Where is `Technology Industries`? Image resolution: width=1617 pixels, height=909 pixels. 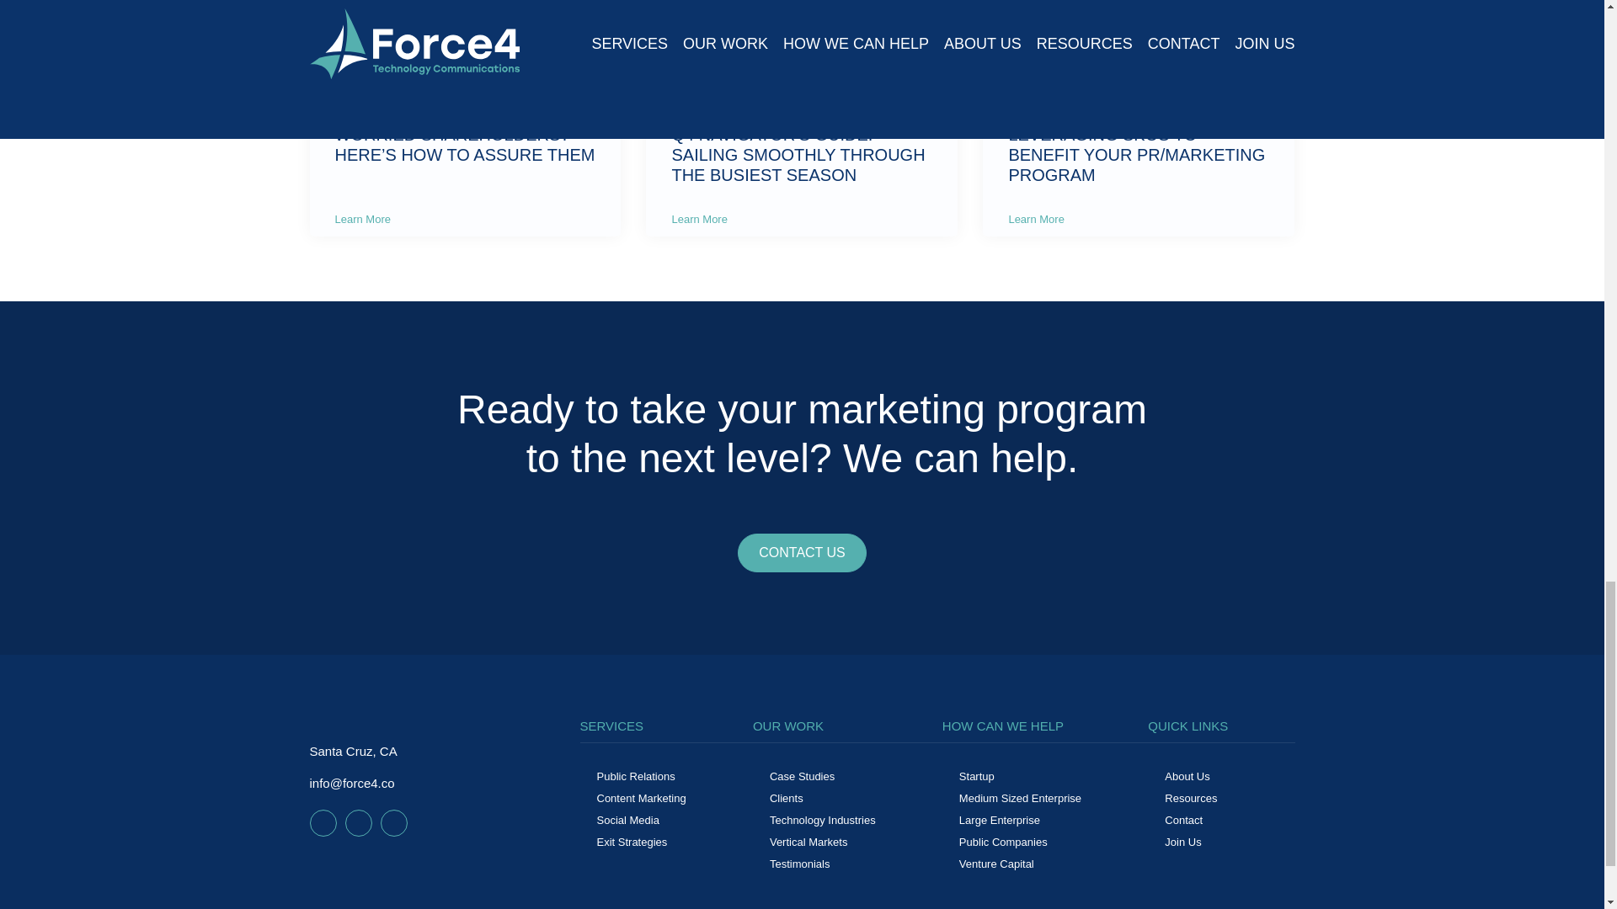 Technology Industries is located at coordinates (822, 820).